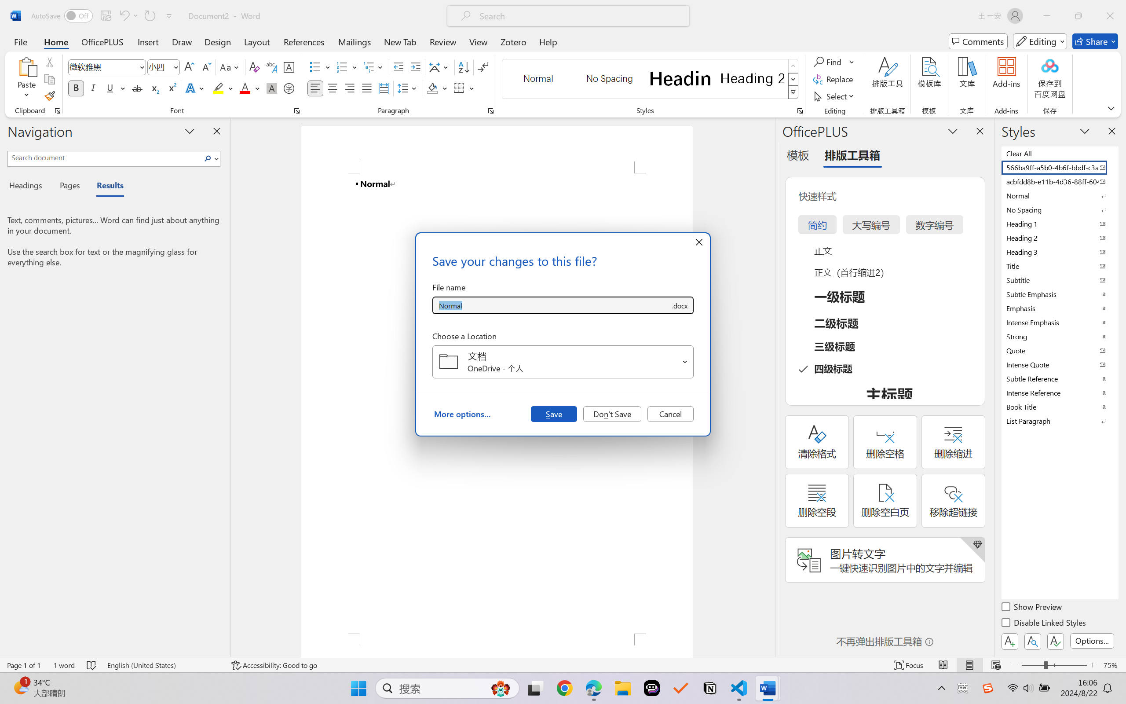 This screenshot has height=704, width=1126. Describe the element at coordinates (105, 158) in the screenshot. I see `Search document` at that location.